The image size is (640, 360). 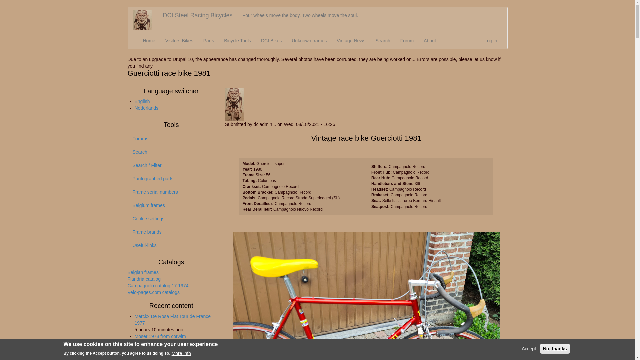 I want to click on More info, so click(x=181, y=353).